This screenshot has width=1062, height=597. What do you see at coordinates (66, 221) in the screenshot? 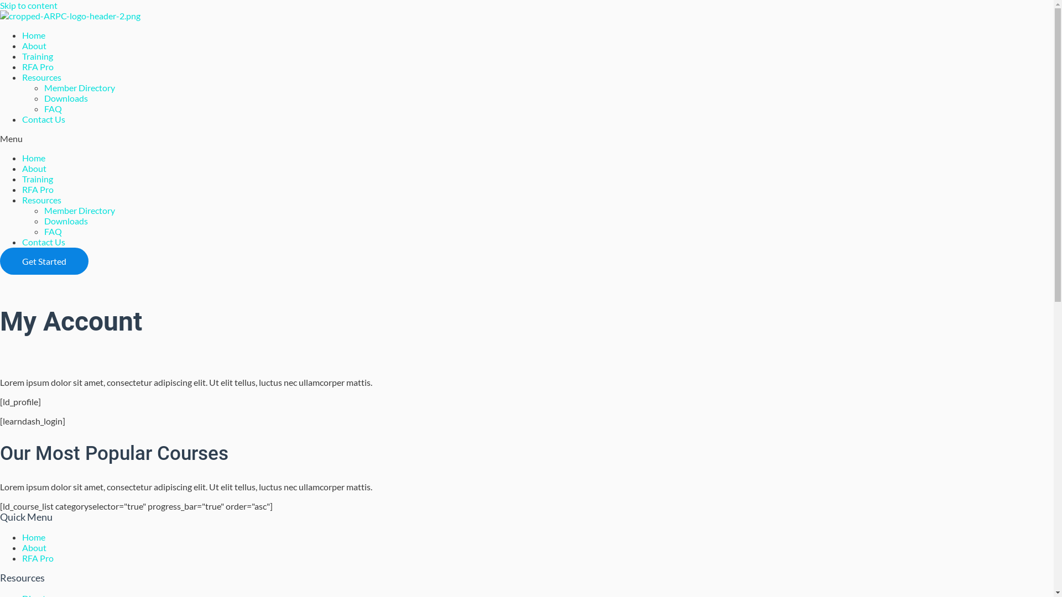
I see `Downloads` at bounding box center [66, 221].